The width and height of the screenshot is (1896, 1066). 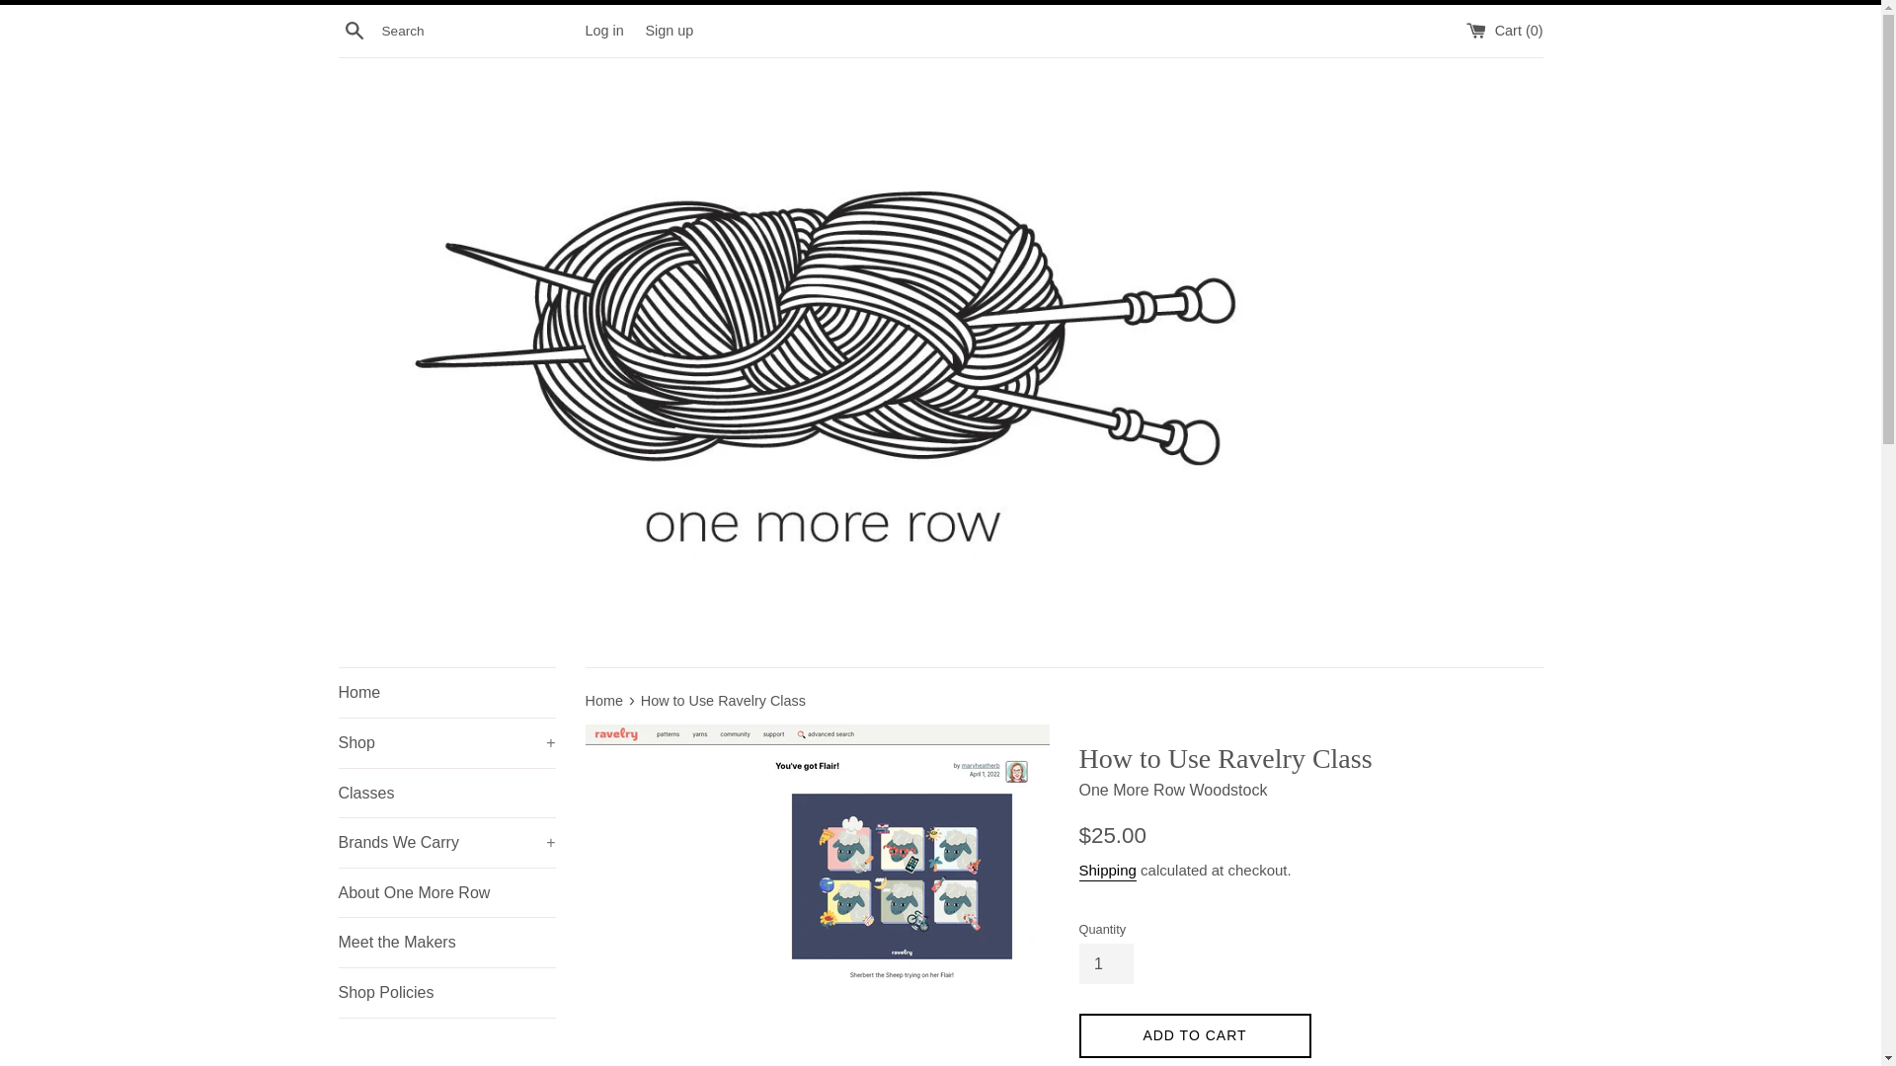 What do you see at coordinates (604, 701) in the screenshot?
I see `Back to the frontpage` at bounding box center [604, 701].